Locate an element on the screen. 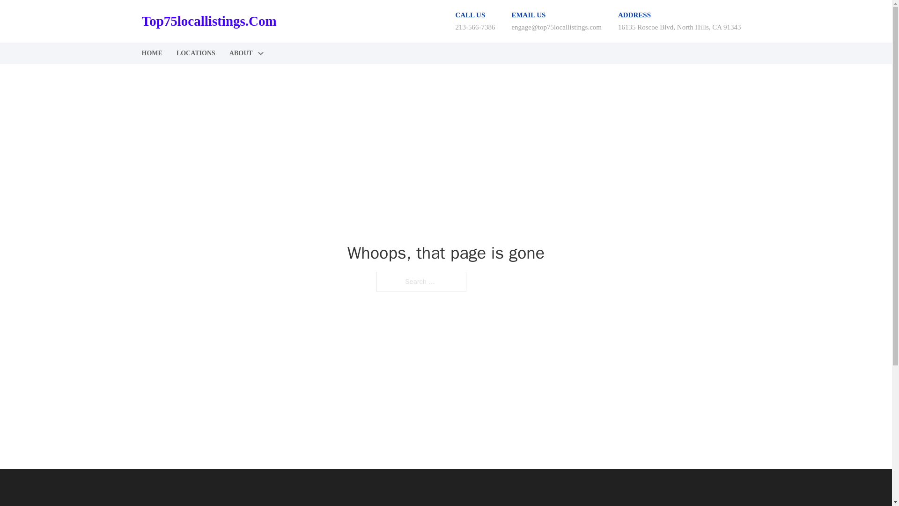  LOCATIONS is located at coordinates (196, 53).